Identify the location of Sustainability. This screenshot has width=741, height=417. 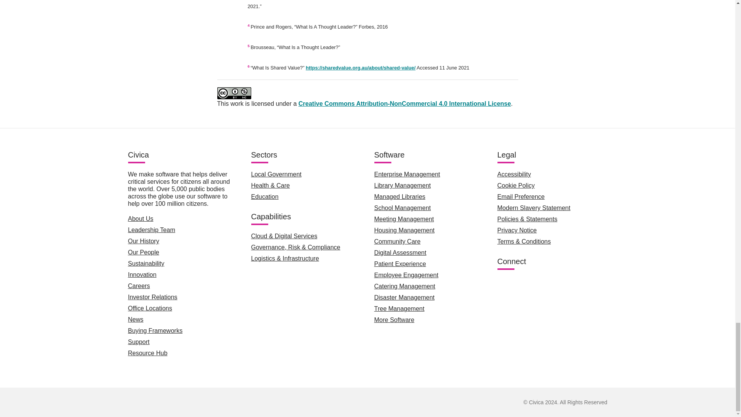
(146, 263).